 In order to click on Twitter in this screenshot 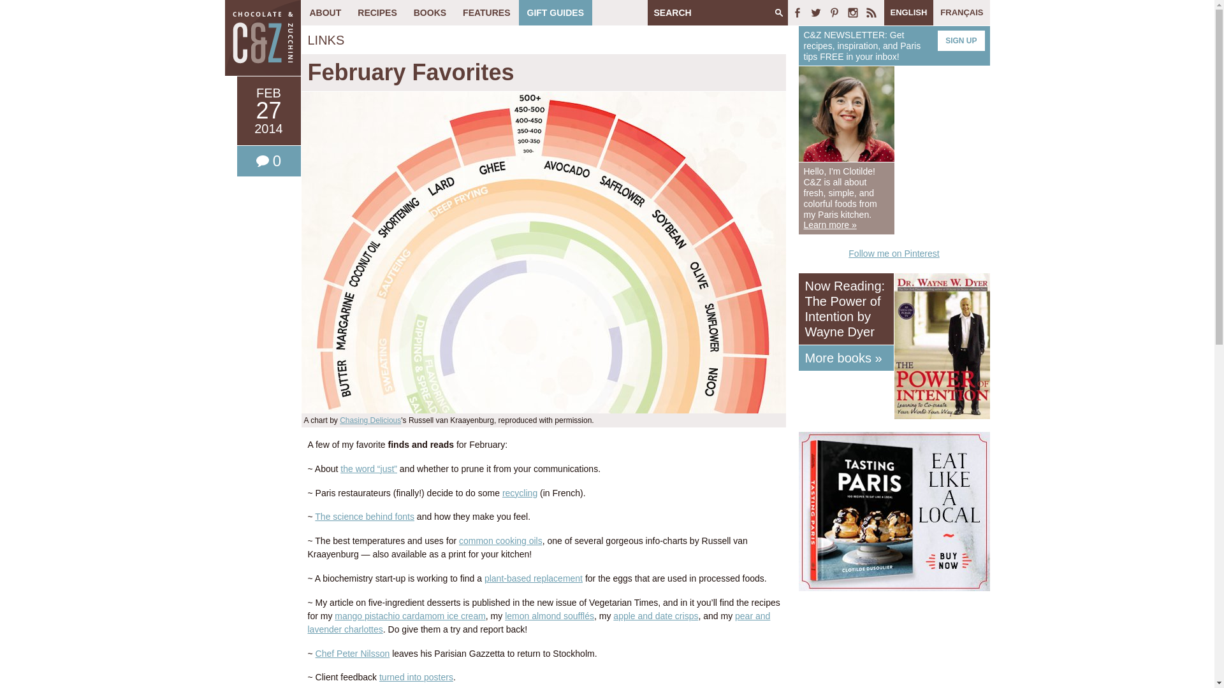, I will do `click(816, 13)`.